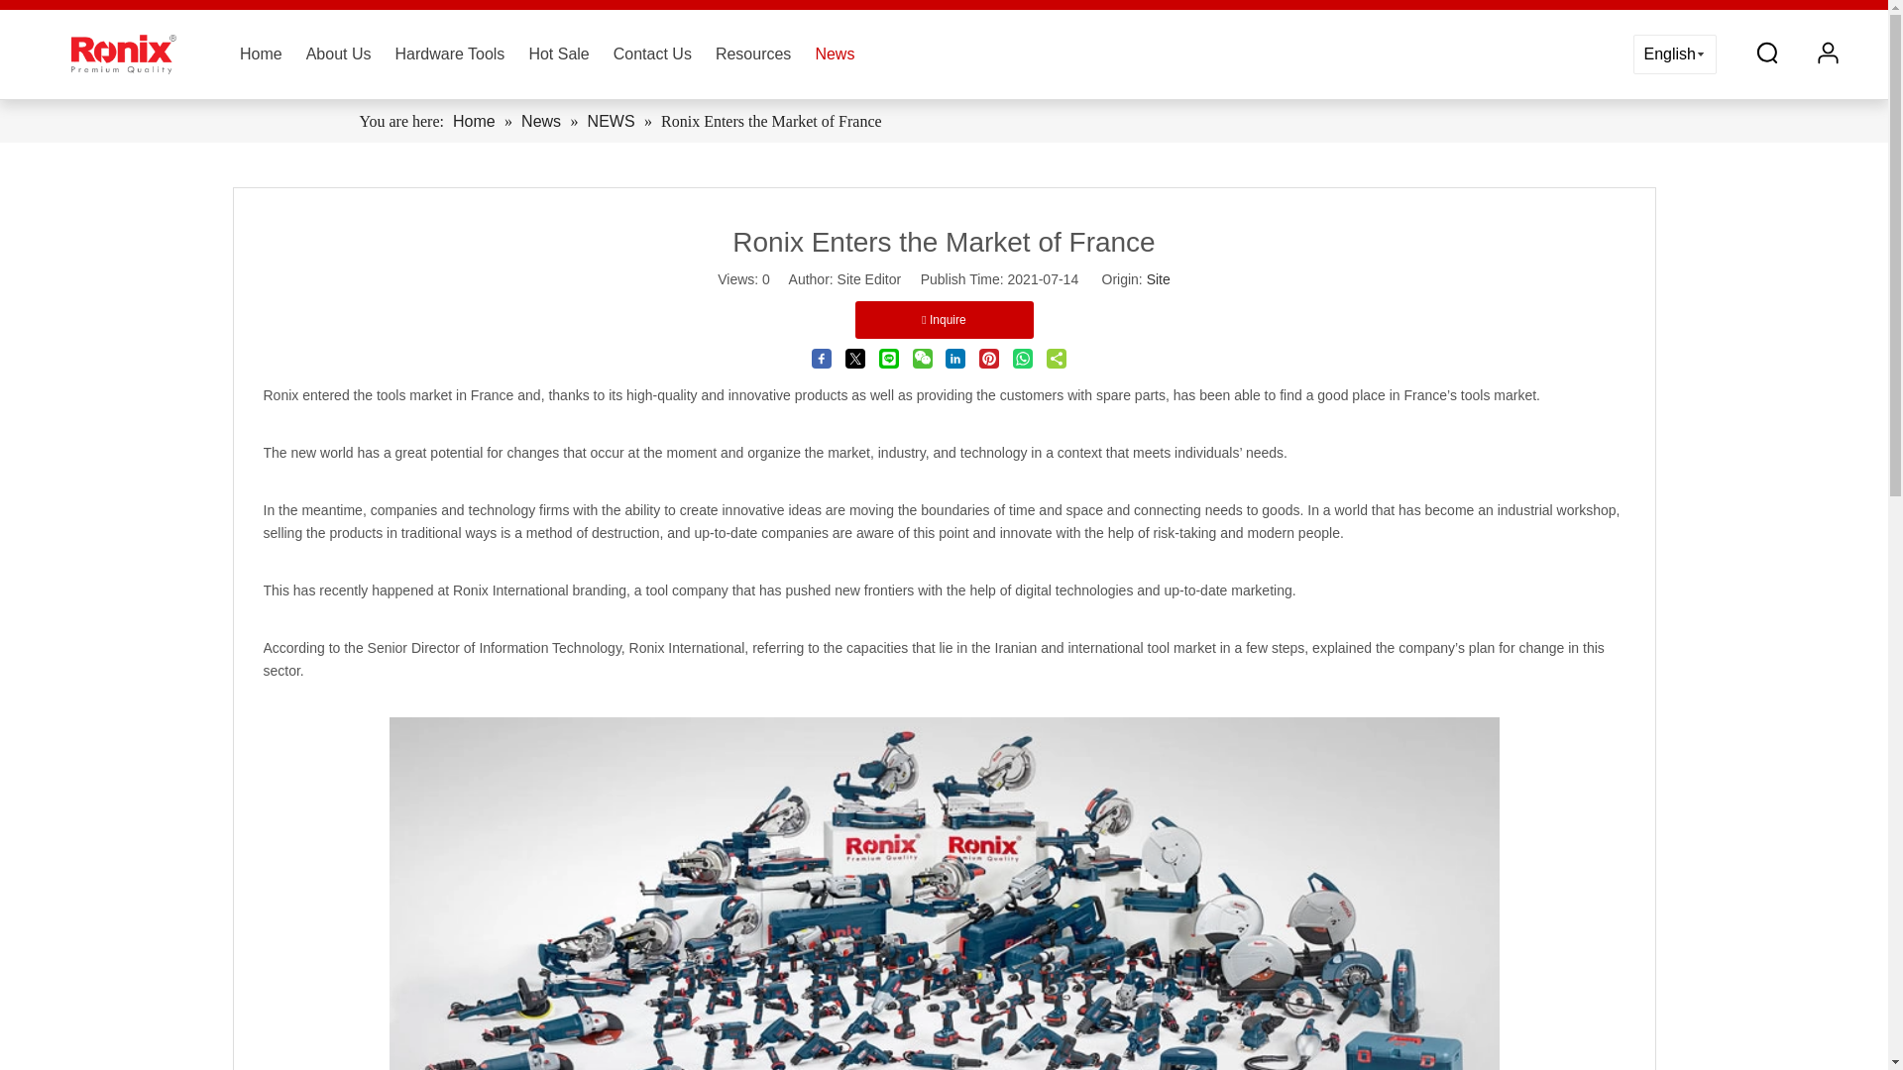 Image resolution: width=1903 pixels, height=1070 pixels. What do you see at coordinates (753, 53) in the screenshot?
I see `Resources` at bounding box center [753, 53].